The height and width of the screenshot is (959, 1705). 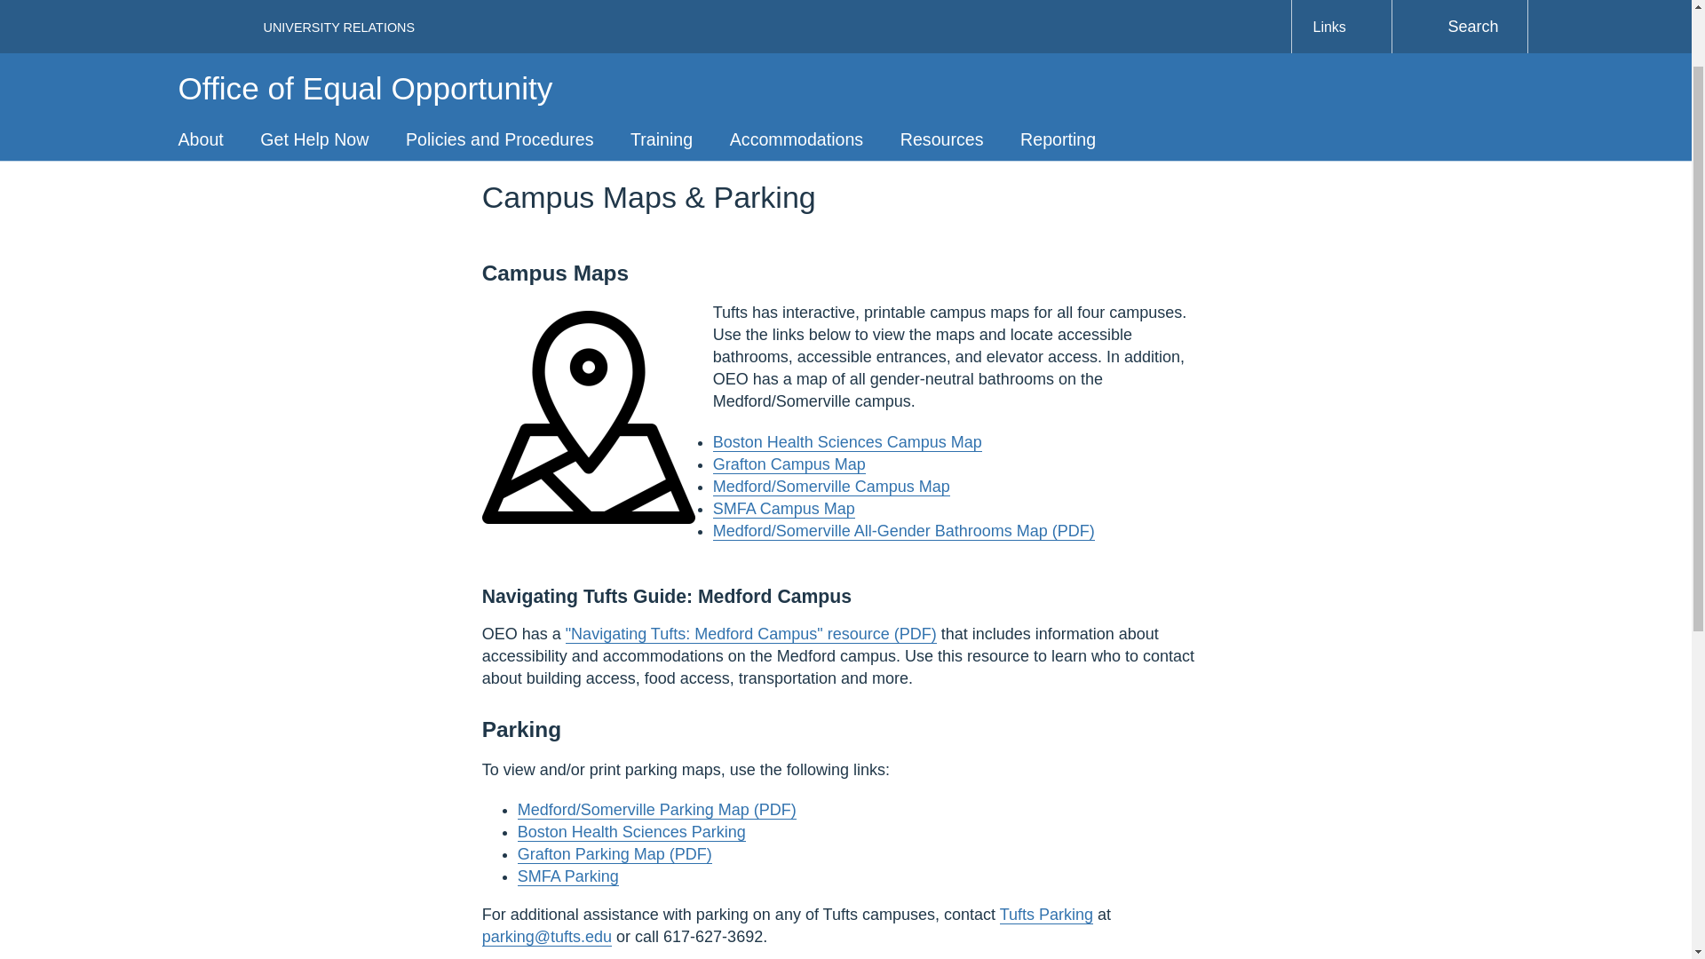 What do you see at coordinates (201, 48) in the screenshot?
I see `About` at bounding box center [201, 48].